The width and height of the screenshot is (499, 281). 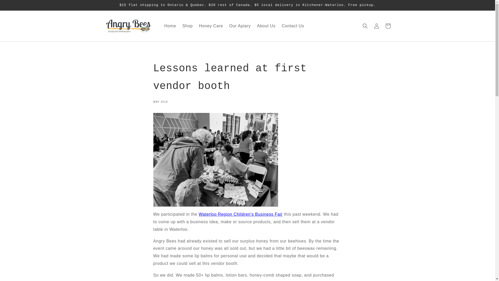 What do you see at coordinates (16, 6) in the screenshot?
I see `Skip to content` at bounding box center [16, 6].